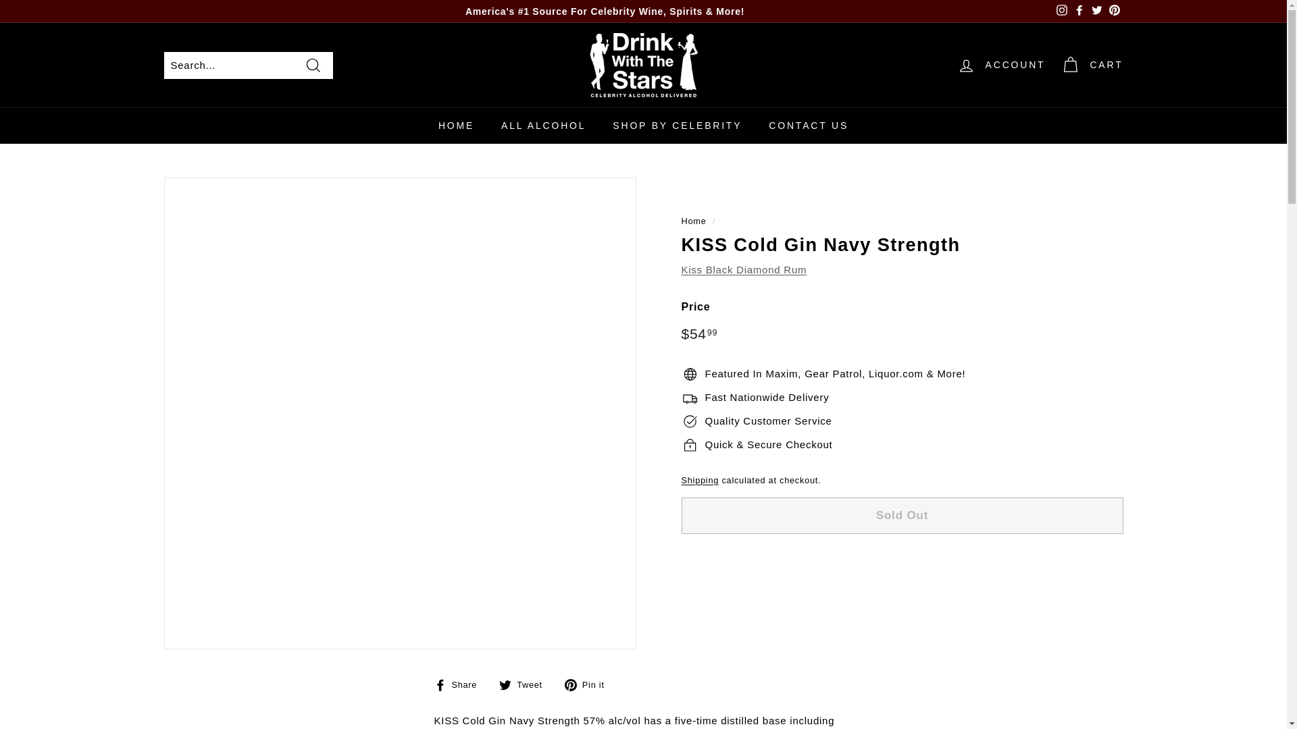 Image resolution: width=1297 pixels, height=729 pixels. What do you see at coordinates (693, 220) in the screenshot?
I see `Back to the frontpage` at bounding box center [693, 220].